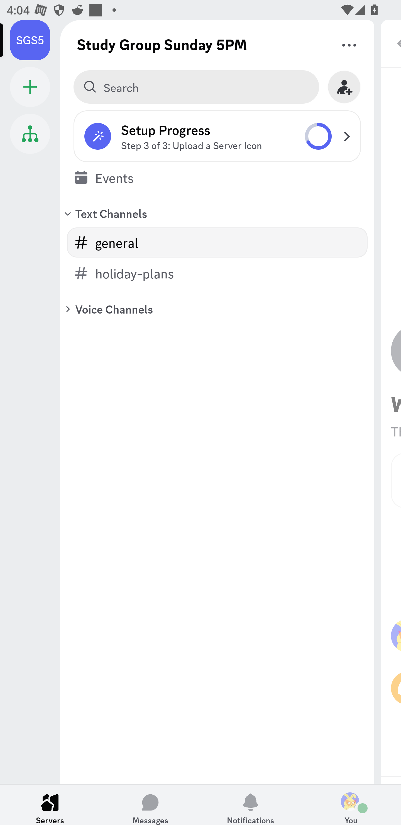  I want to click on Text Channels, so click(217, 213).